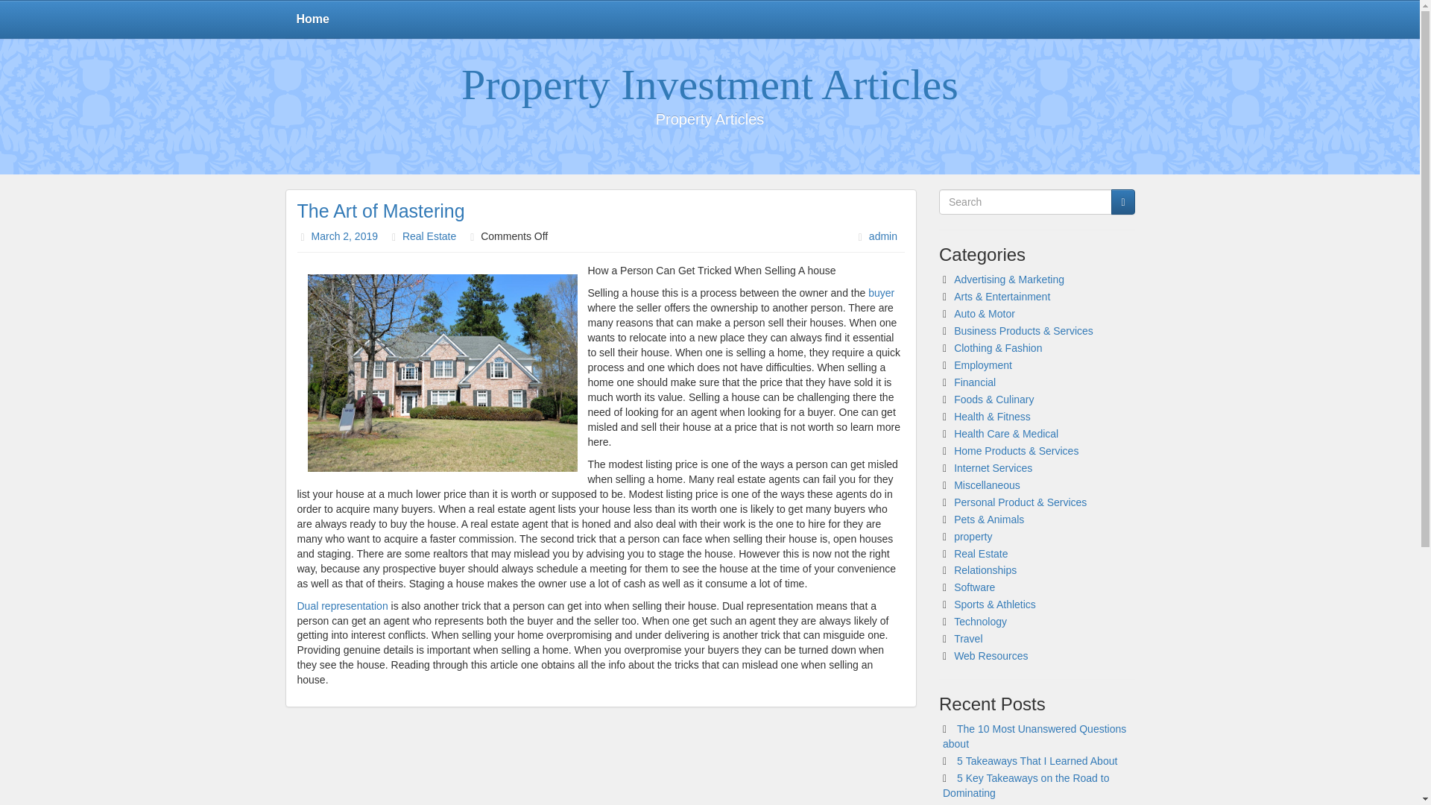  Describe the element at coordinates (987, 484) in the screenshot. I see `Miscellaneous` at that location.